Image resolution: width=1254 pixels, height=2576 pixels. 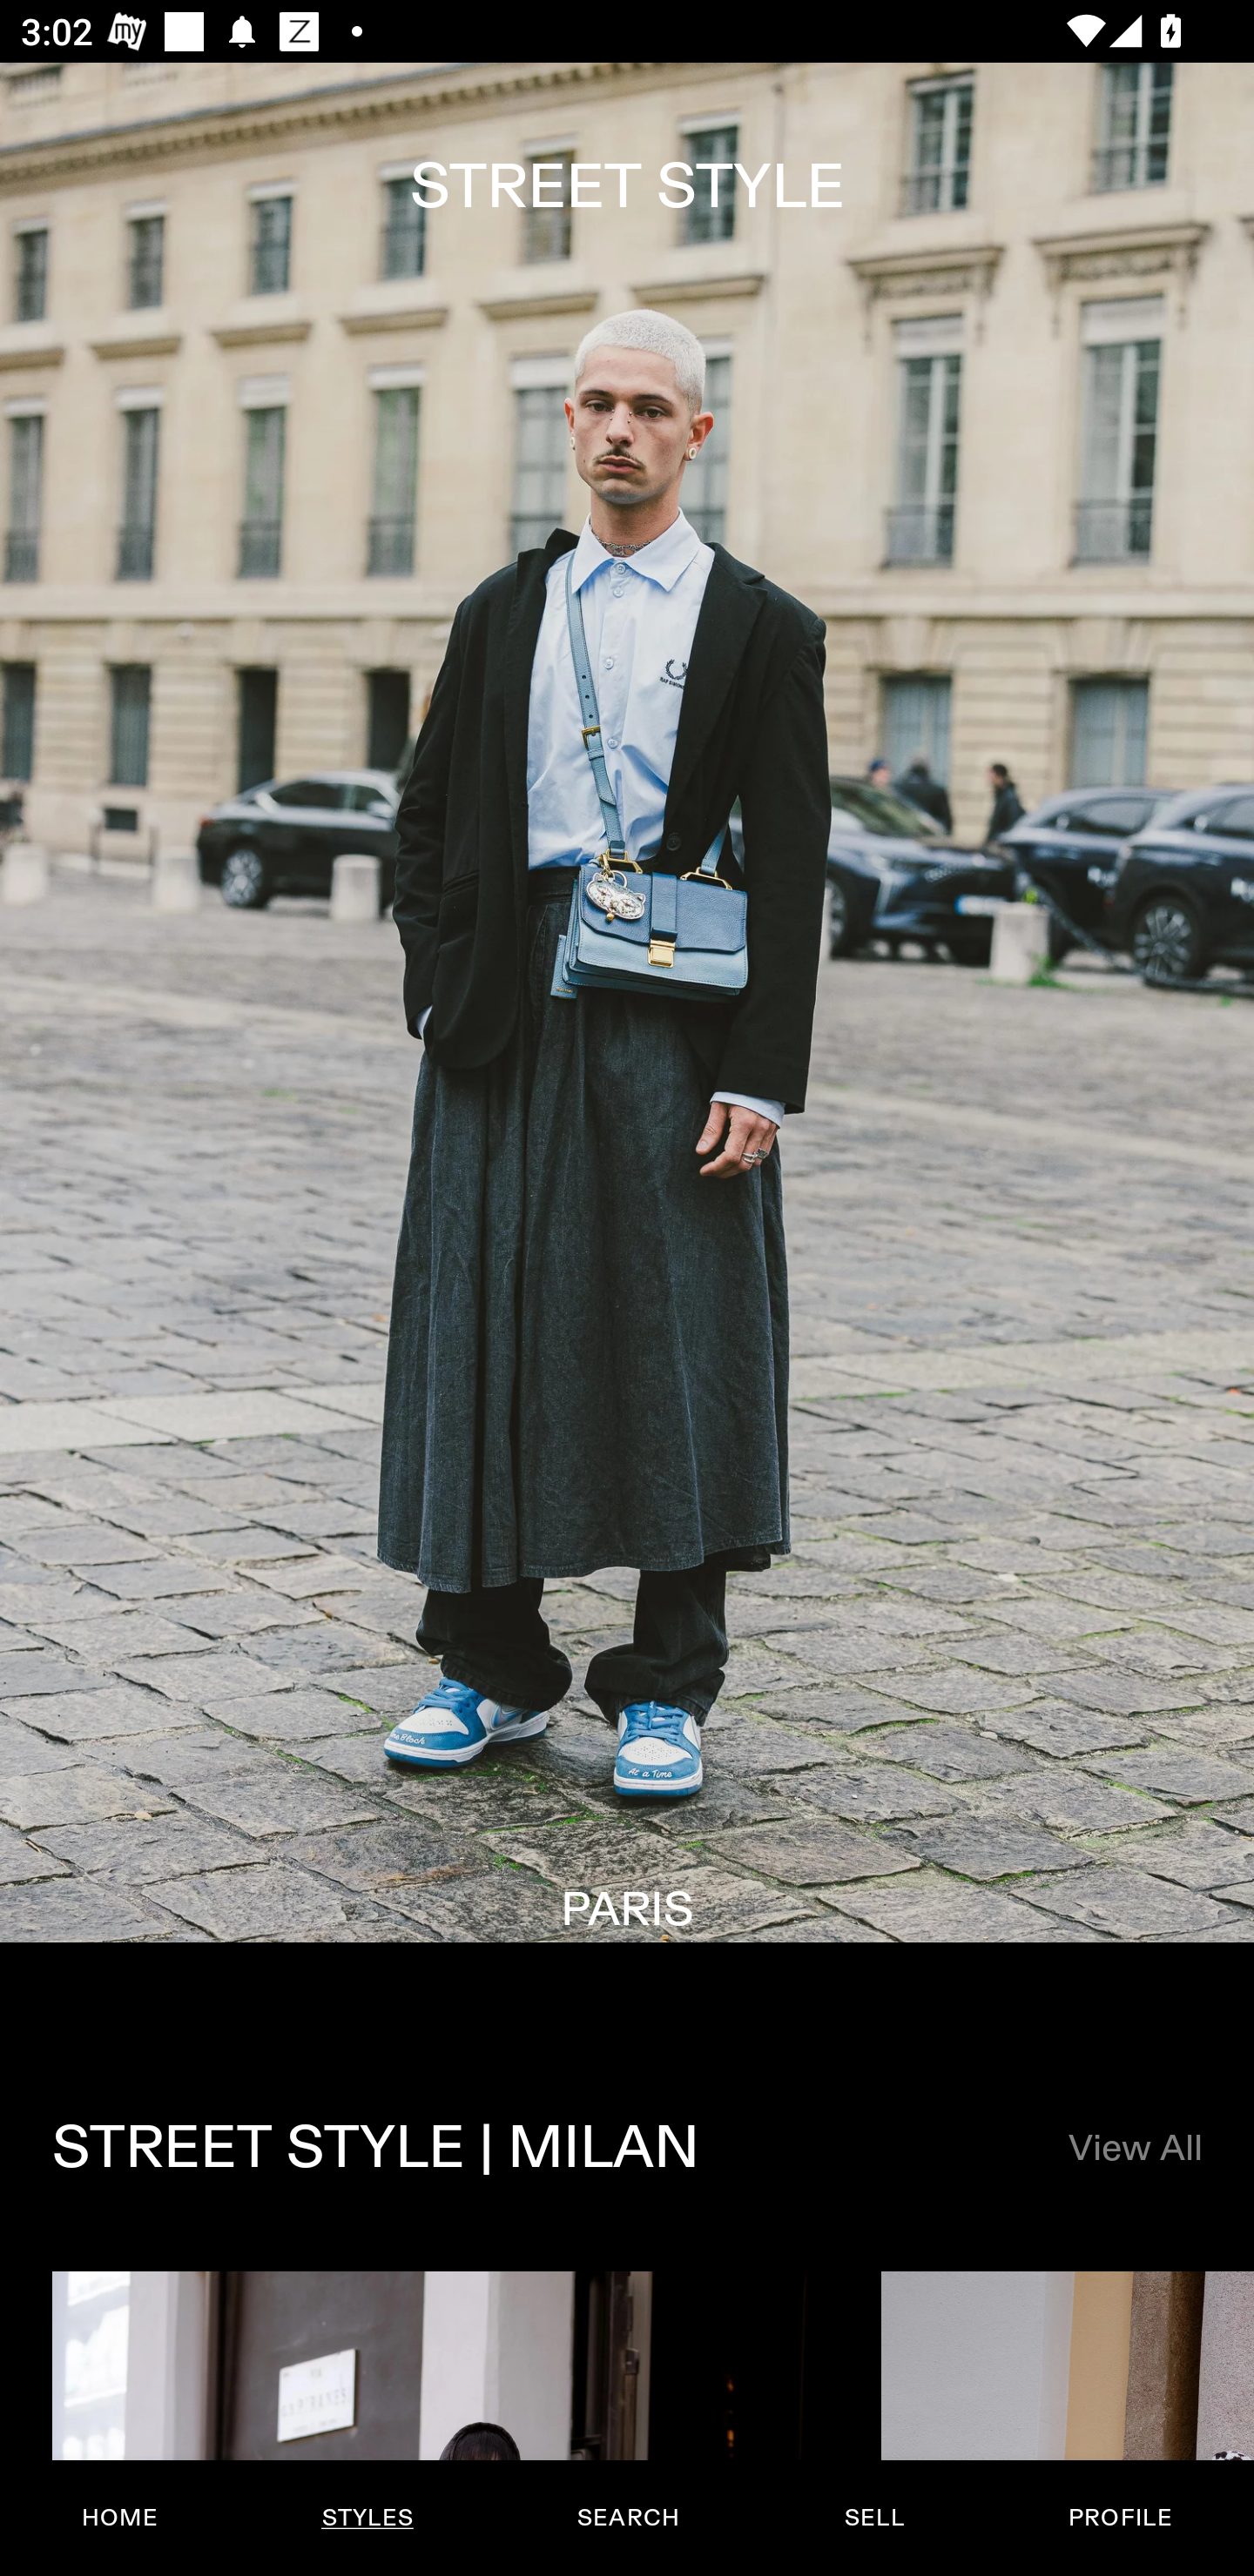 I want to click on SELL, so click(x=873, y=2518).